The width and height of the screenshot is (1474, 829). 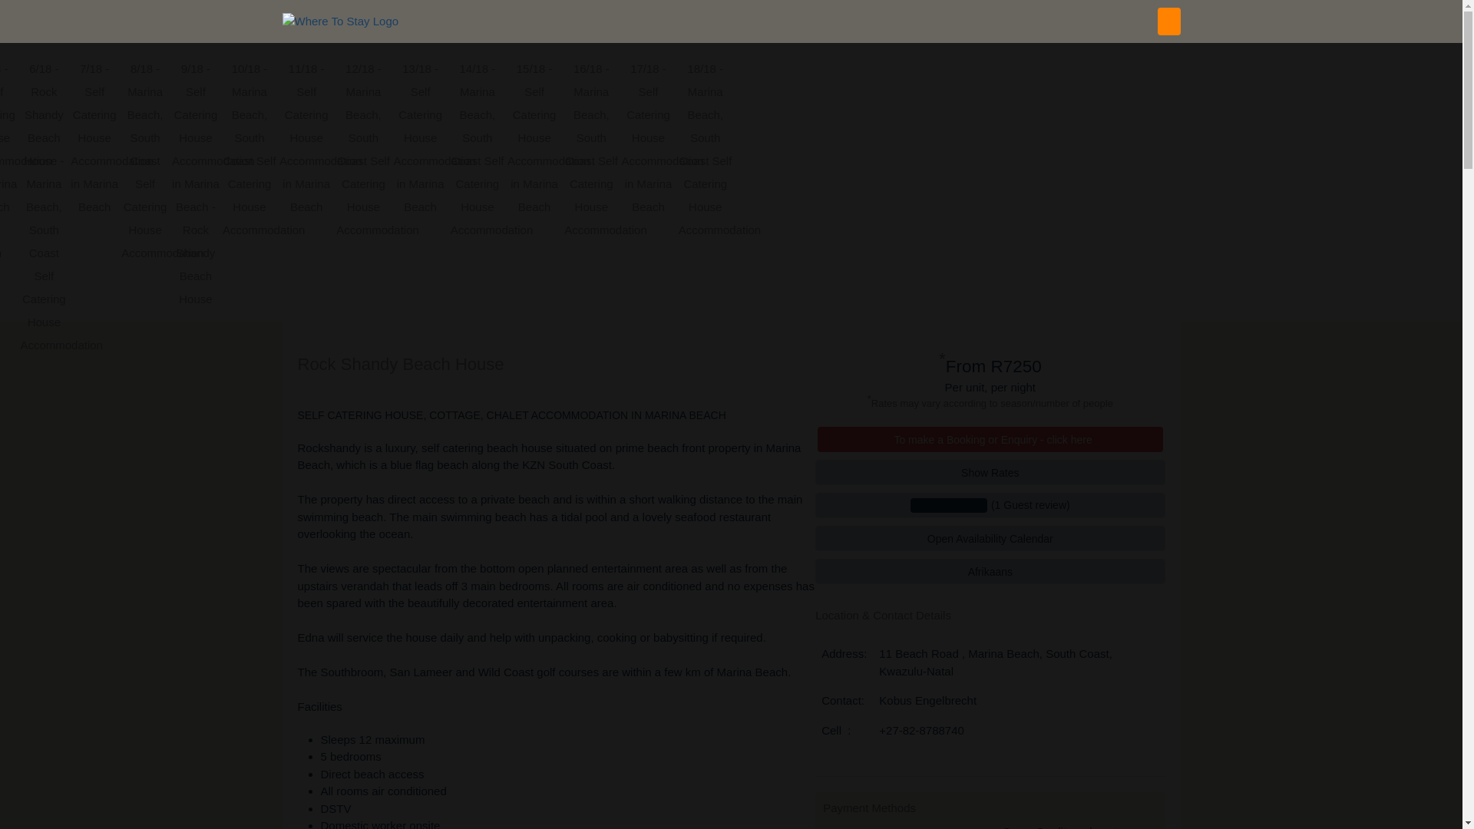 What do you see at coordinates (989, 538) in the screenshot?
I see `Open Availability Calendar` at bounding box center [989, 538].